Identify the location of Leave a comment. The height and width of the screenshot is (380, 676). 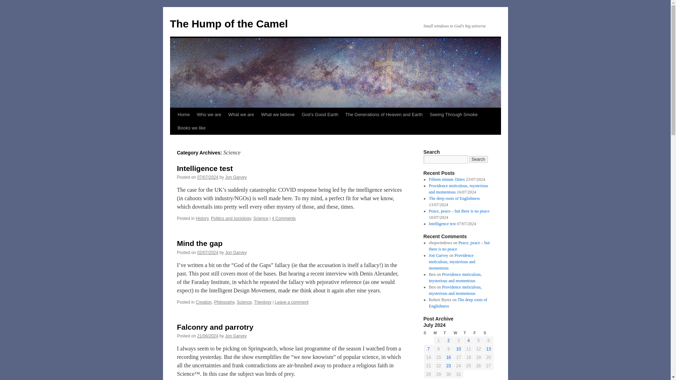
(292, 302).